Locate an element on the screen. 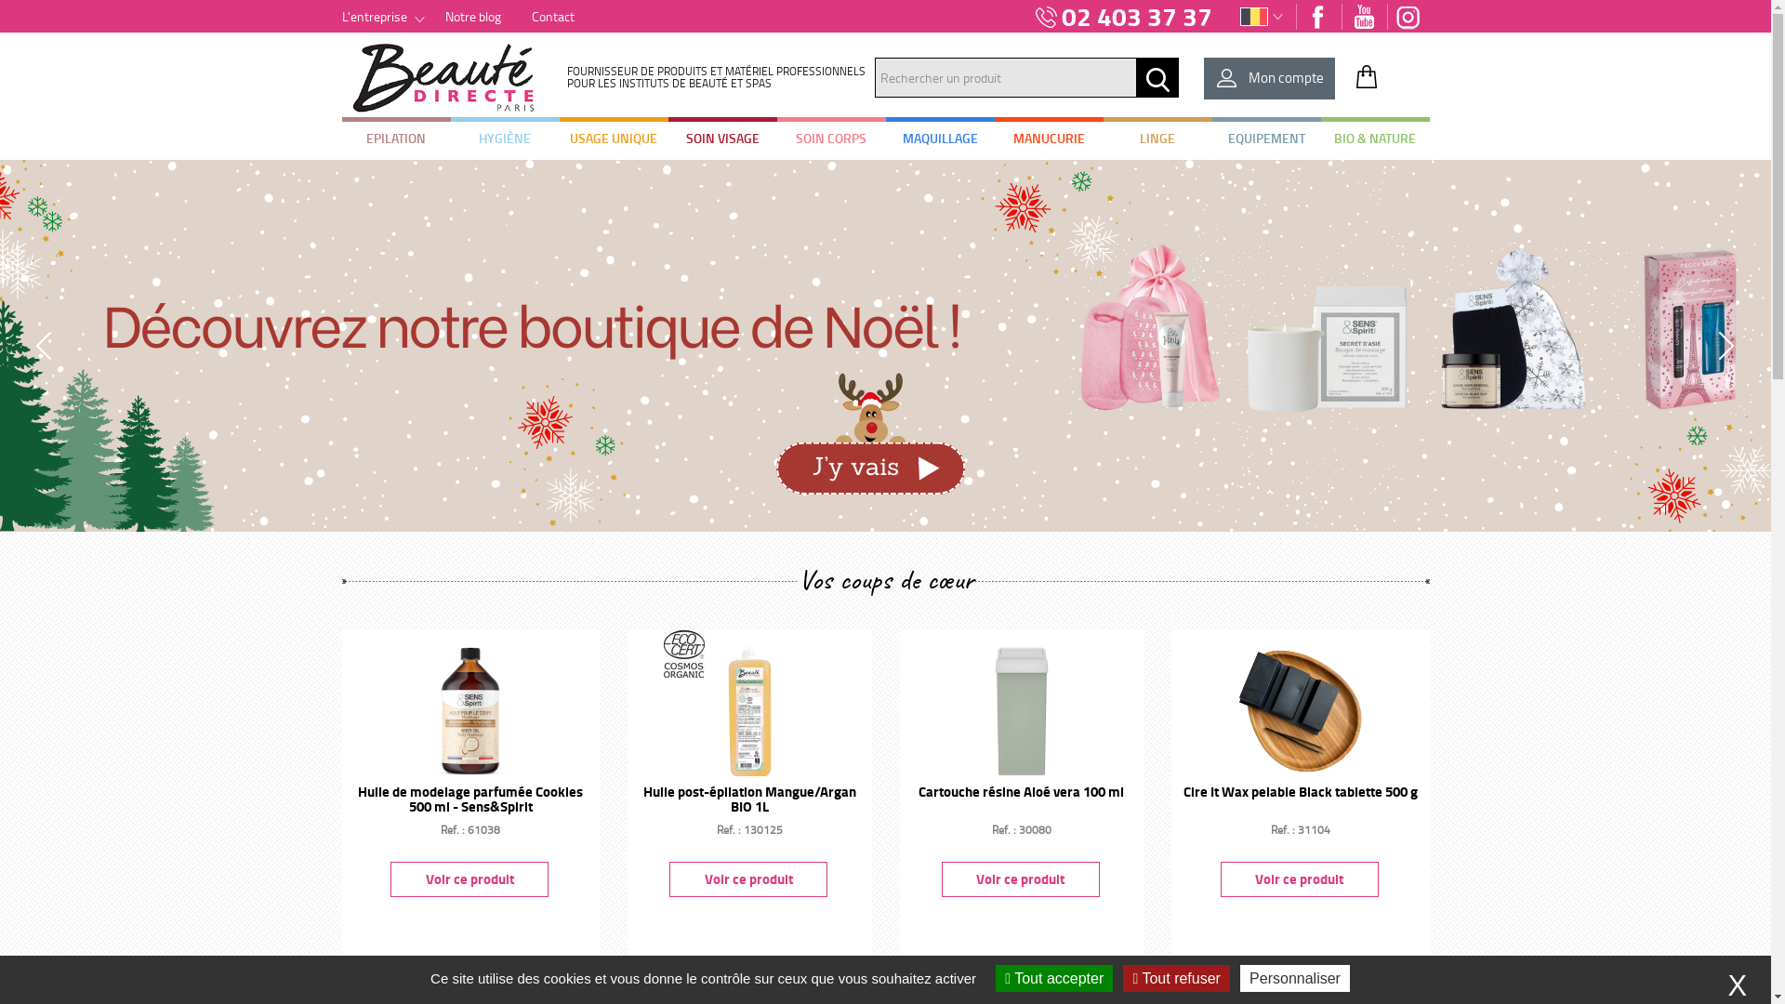 The width and height of the screenshot is (1785, 1004). Previous is located at coordinates (45, 346).